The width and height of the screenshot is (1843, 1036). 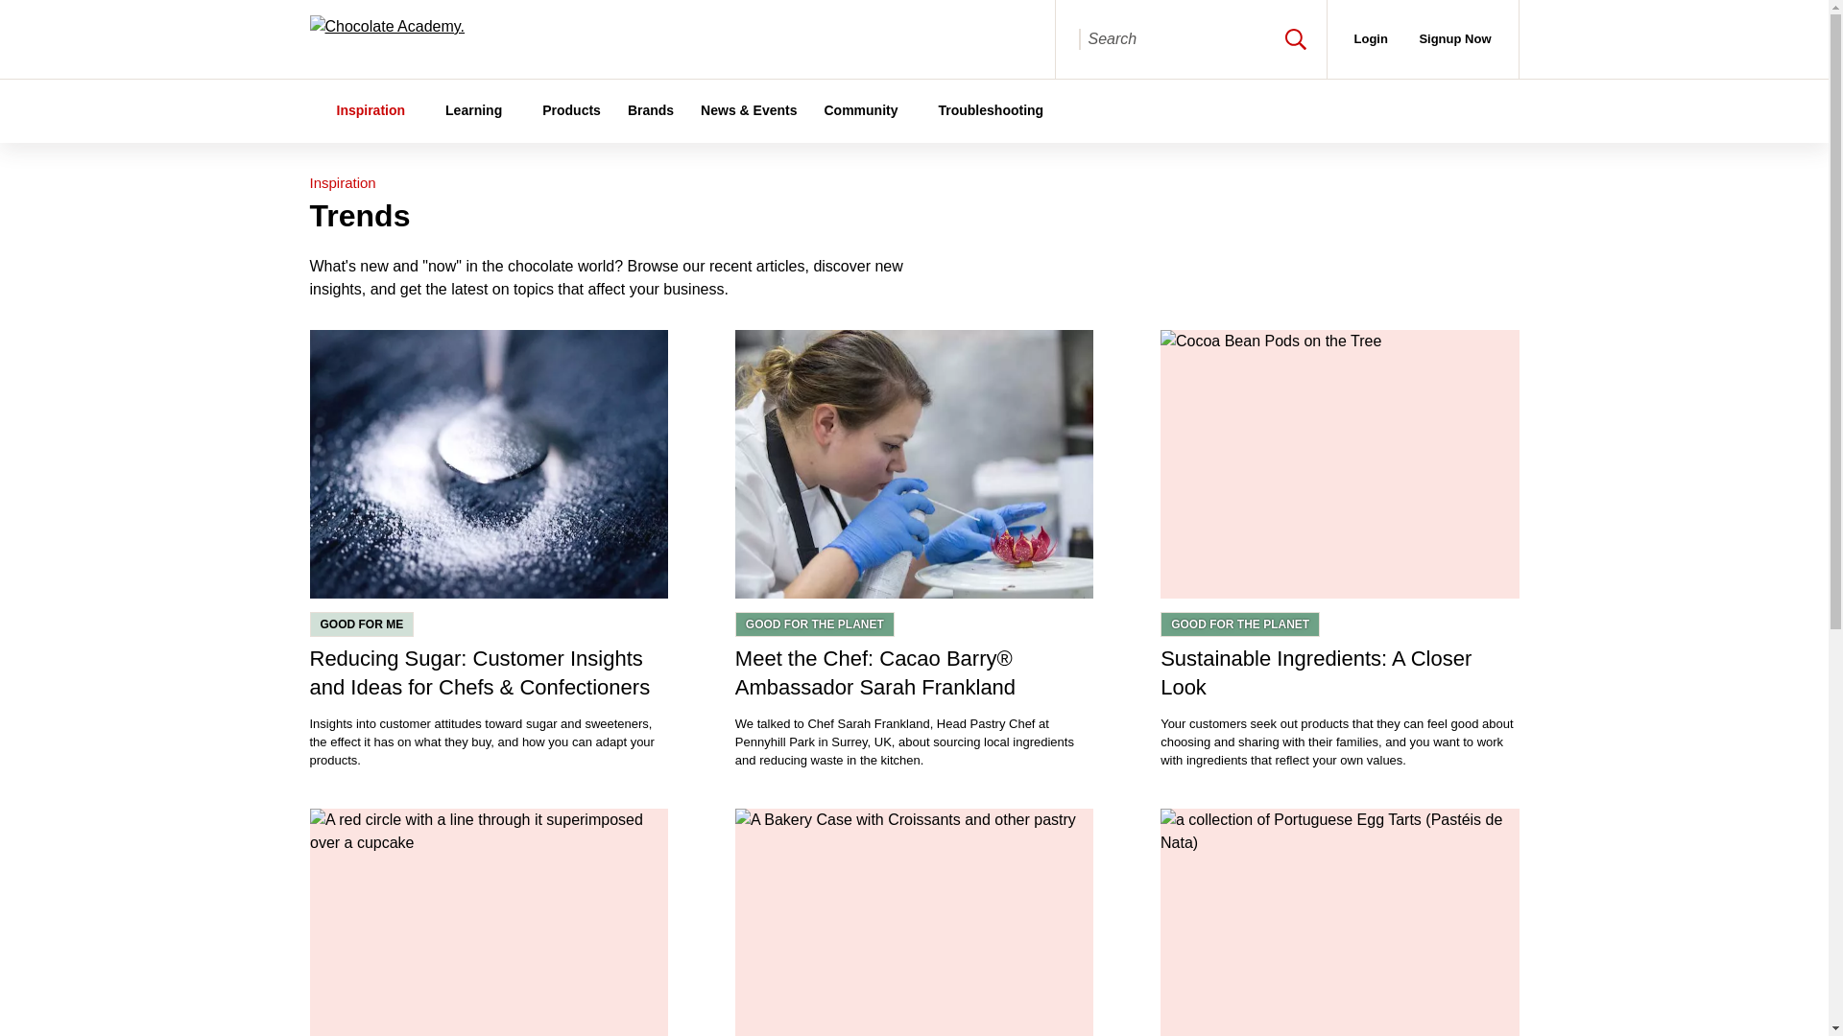 I want to click on Inspiration, so click(x=342, y=182).